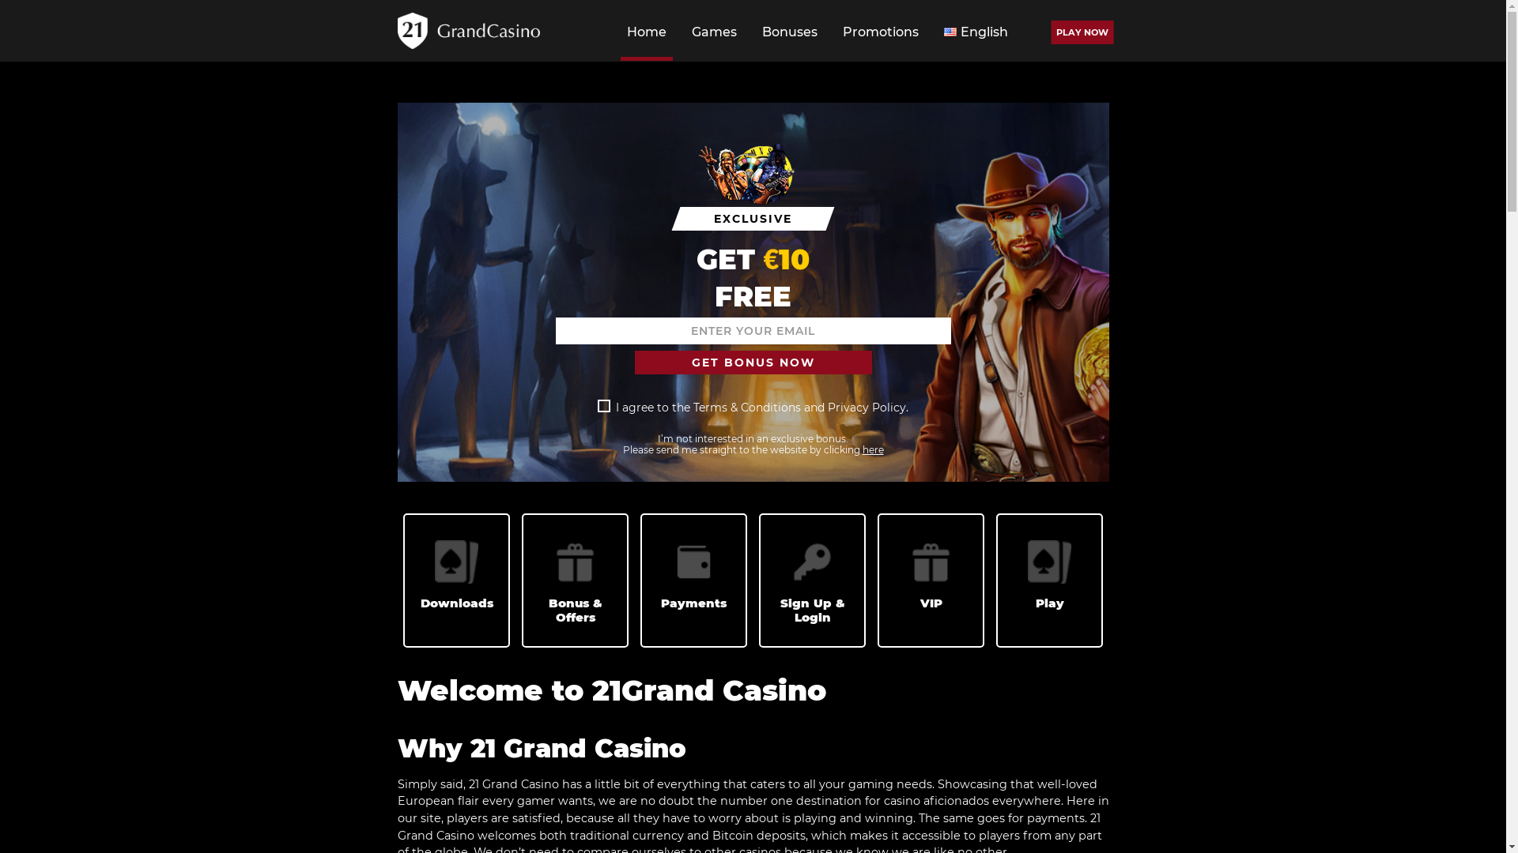  I want to click on Terms & Conditions, so click(747, 408).